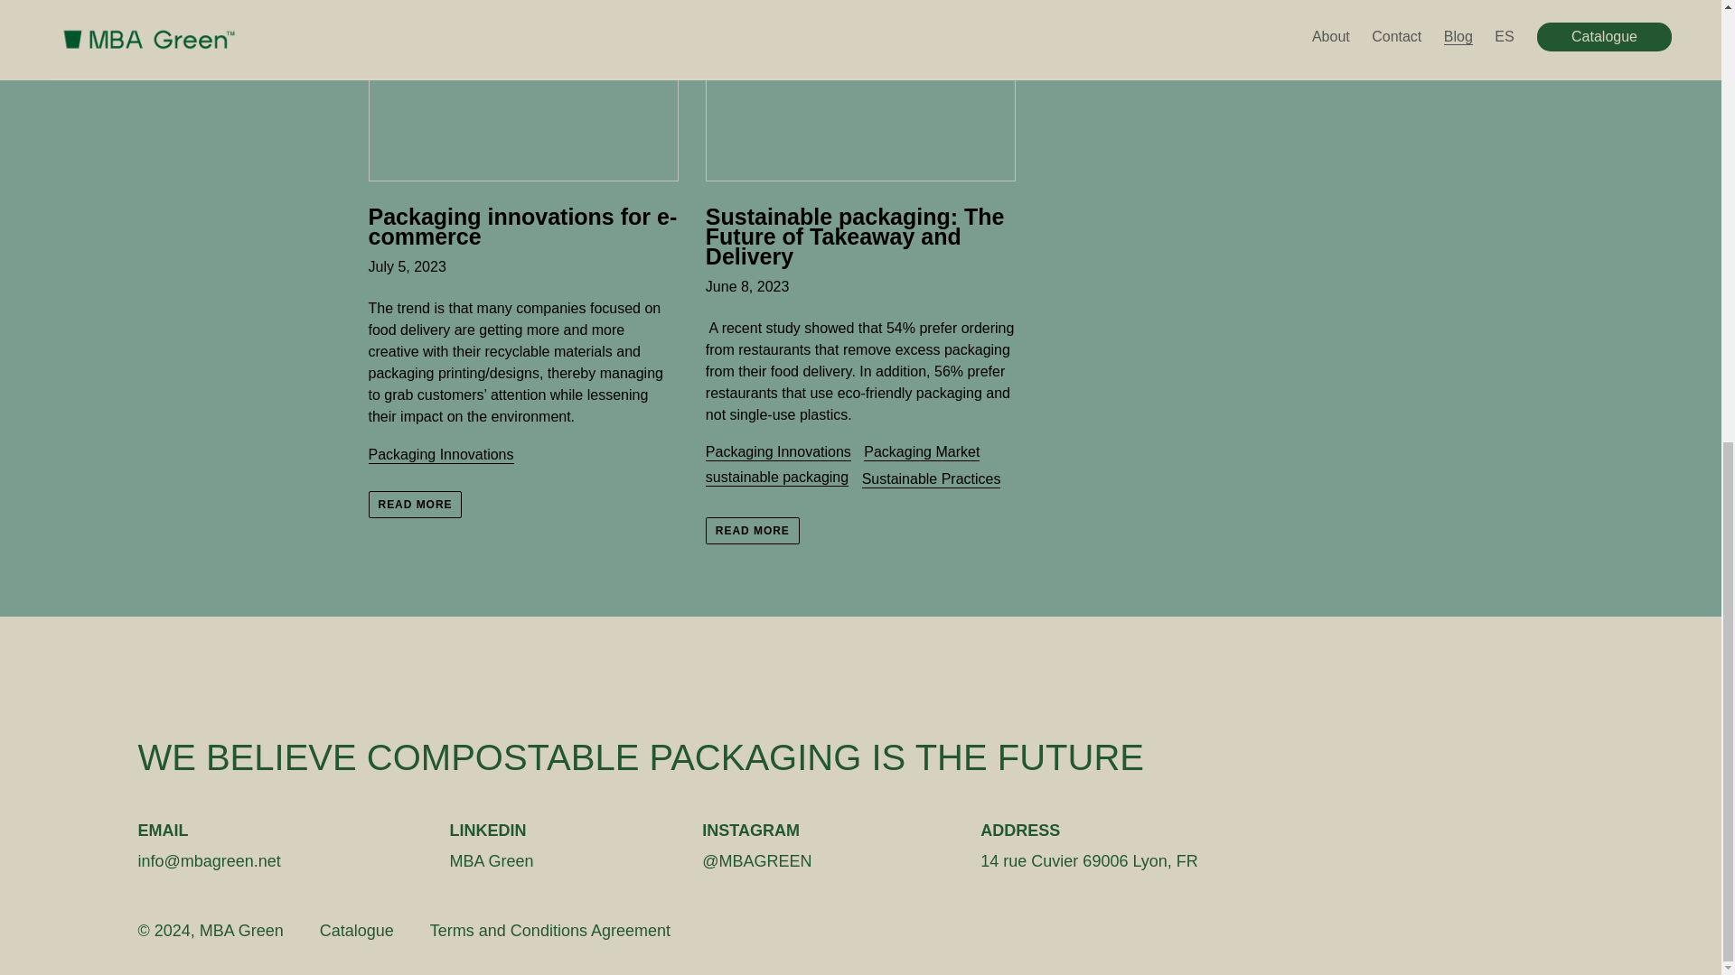  What do you see at coordinates (416, 504) in the screenshot?
I see `READ MORE` at bounding box center [416, 504].